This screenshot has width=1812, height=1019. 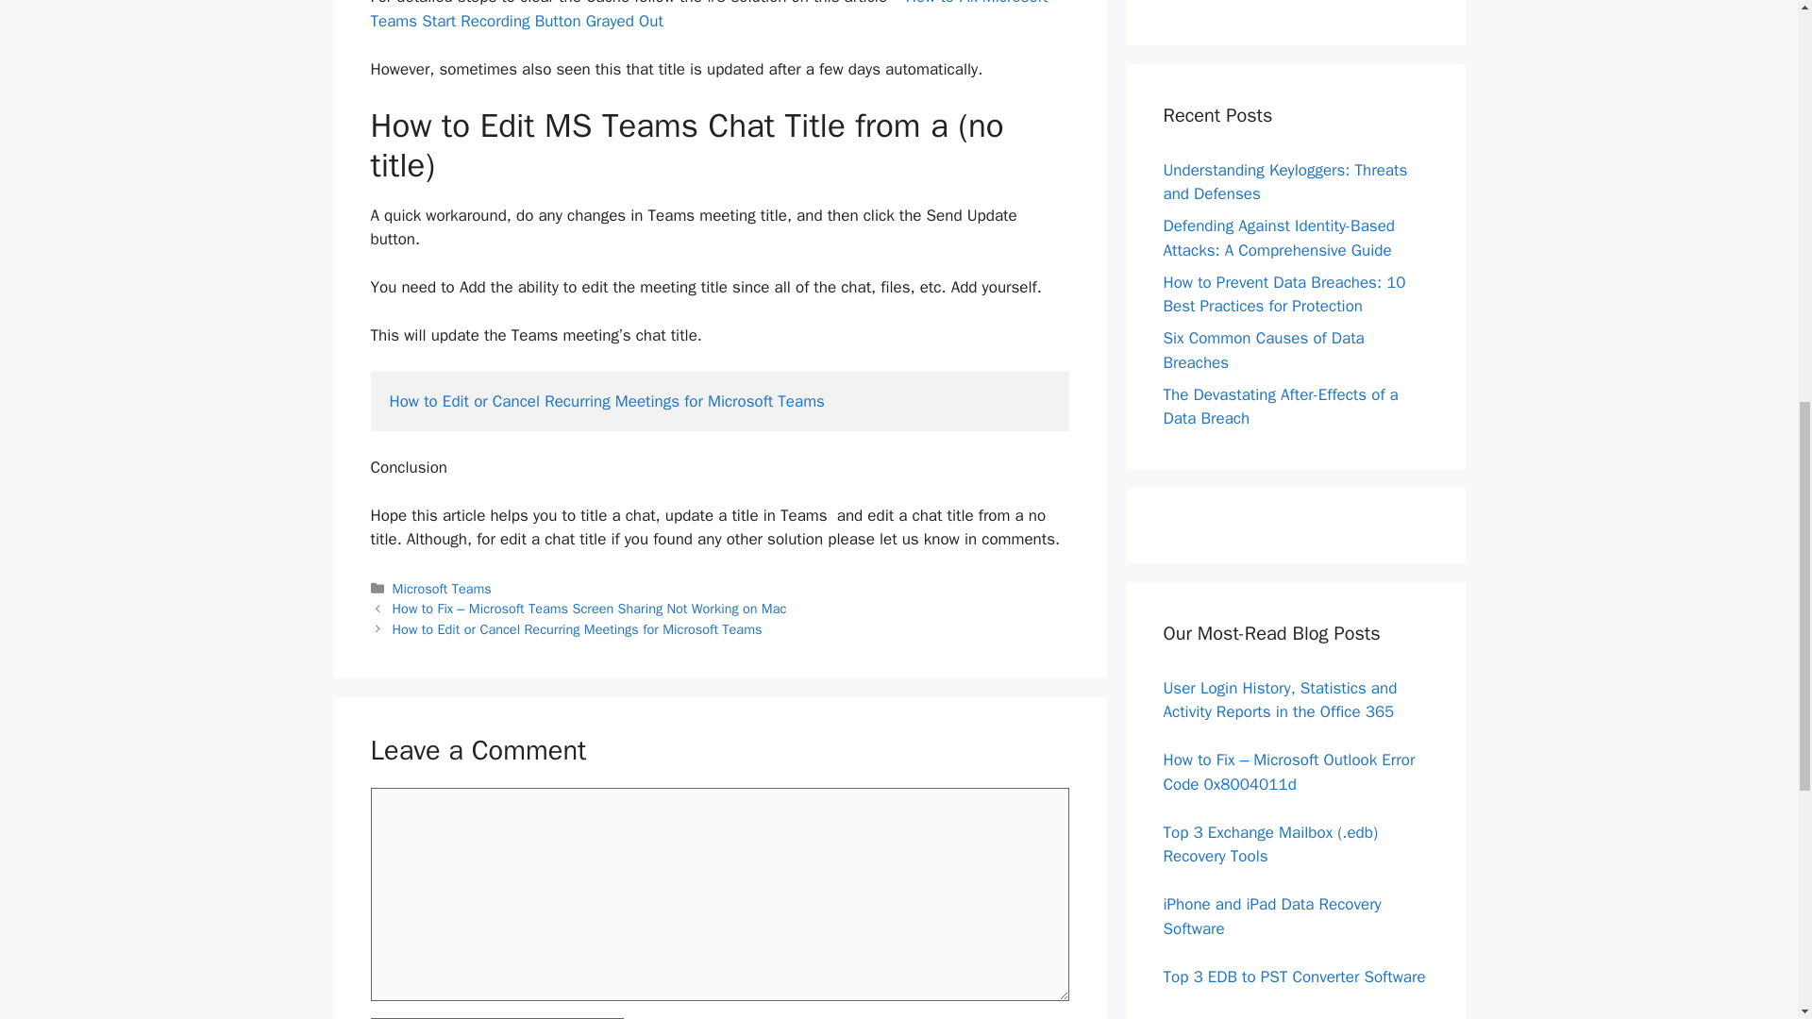 I want to click on Six Common Causes of Data Breaches, so click(x=1263, y=350).